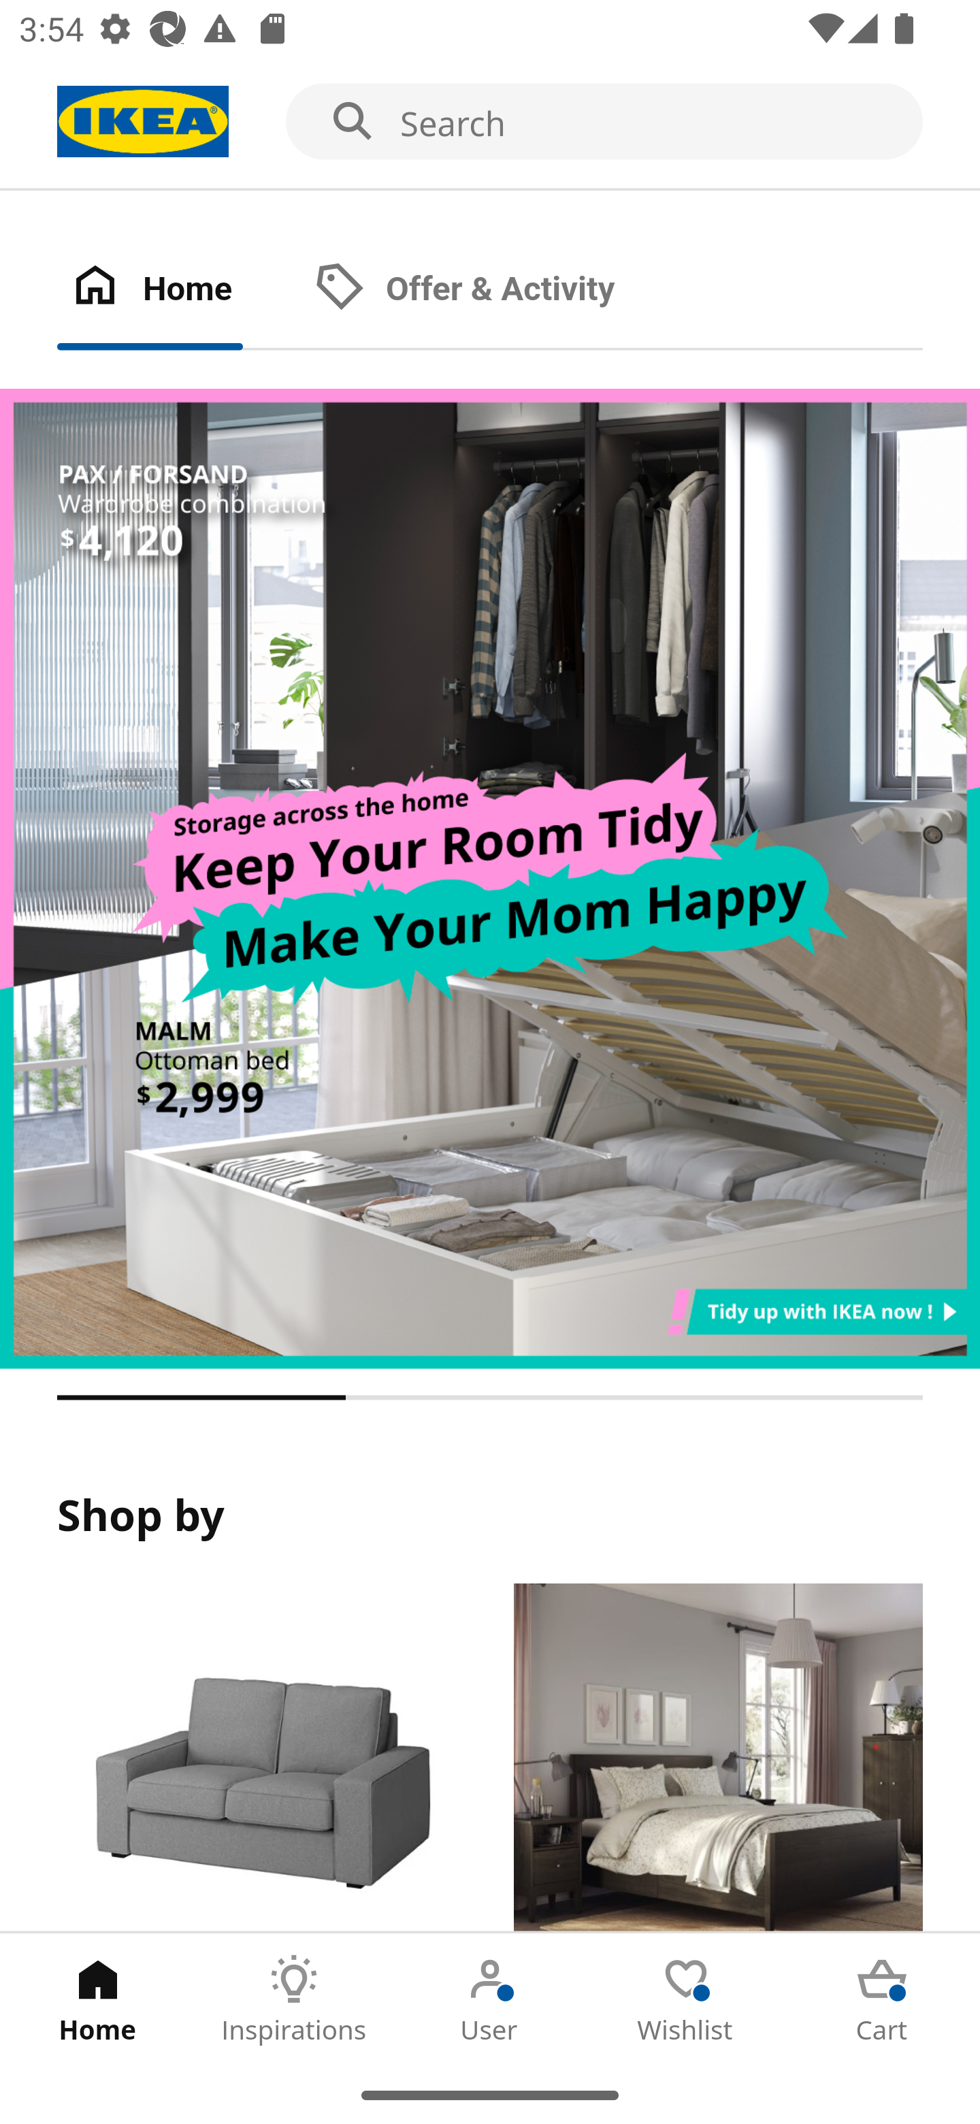 Image resolution: width=980 pixels, height=2124 pixels. What do you see at coordinates (98, 1999) in the screenshot?
I see `Home
Tab 1 of 5` at bounding box center [98, 1999].